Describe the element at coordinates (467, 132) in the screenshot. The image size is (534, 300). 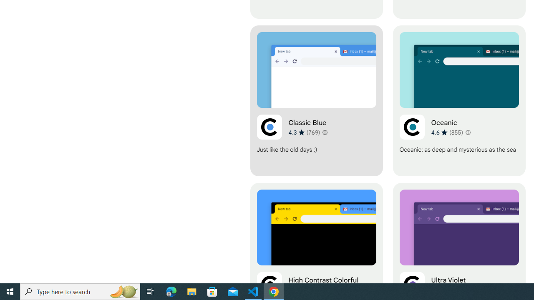
I see `Learn more about results and reviews "Oceanic"` at that location.